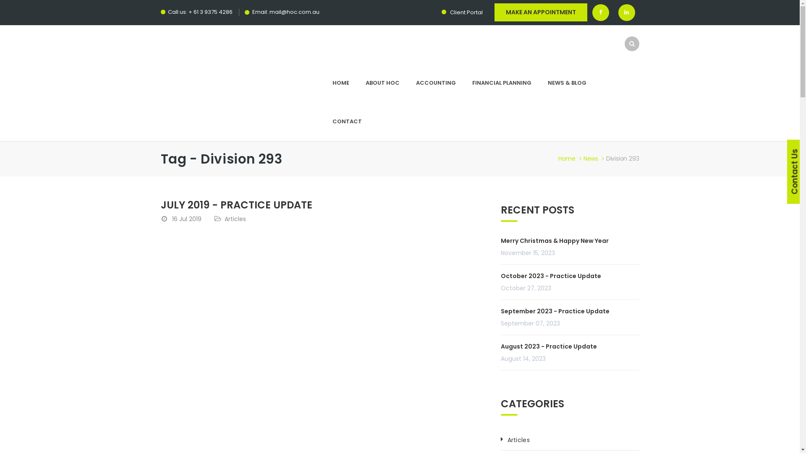 This screenshot has height=453, width=806. What do you see at coordinates (236, 205) in the screenshot?
I see `JULY 2019 - PRACTICE UPDATE` at bounding box center [236, 205].